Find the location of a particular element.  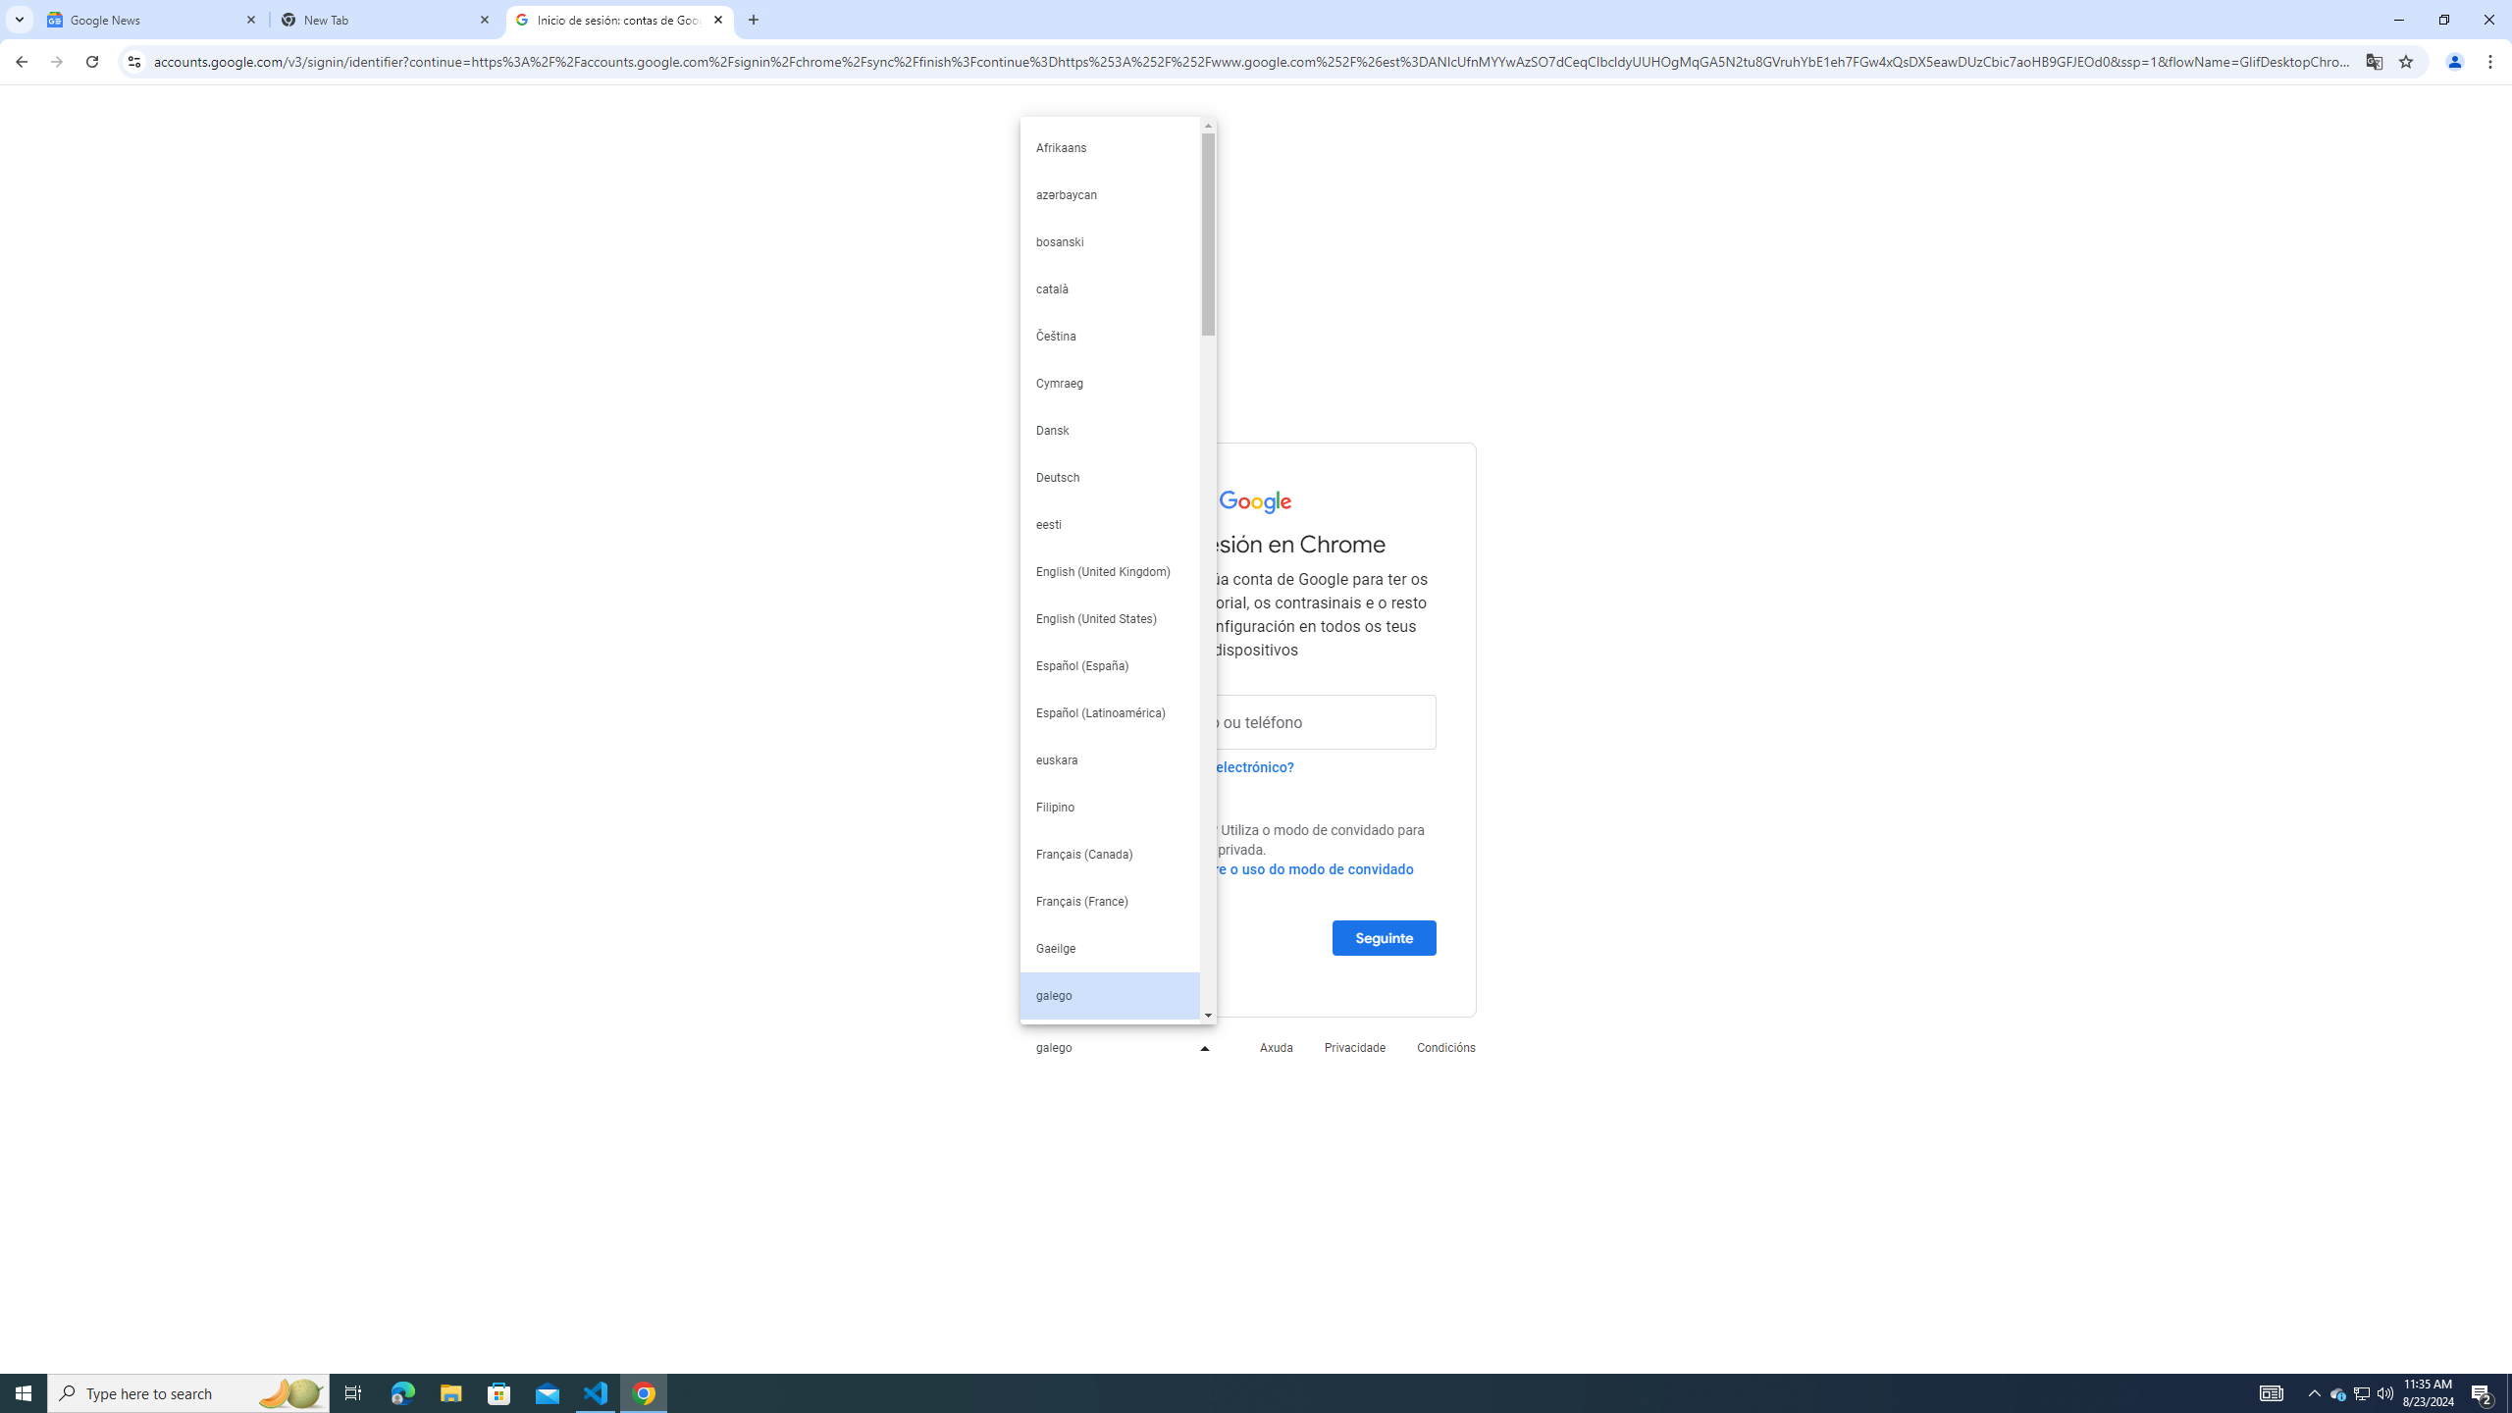

Restore is located at coordinates (2443, 20).